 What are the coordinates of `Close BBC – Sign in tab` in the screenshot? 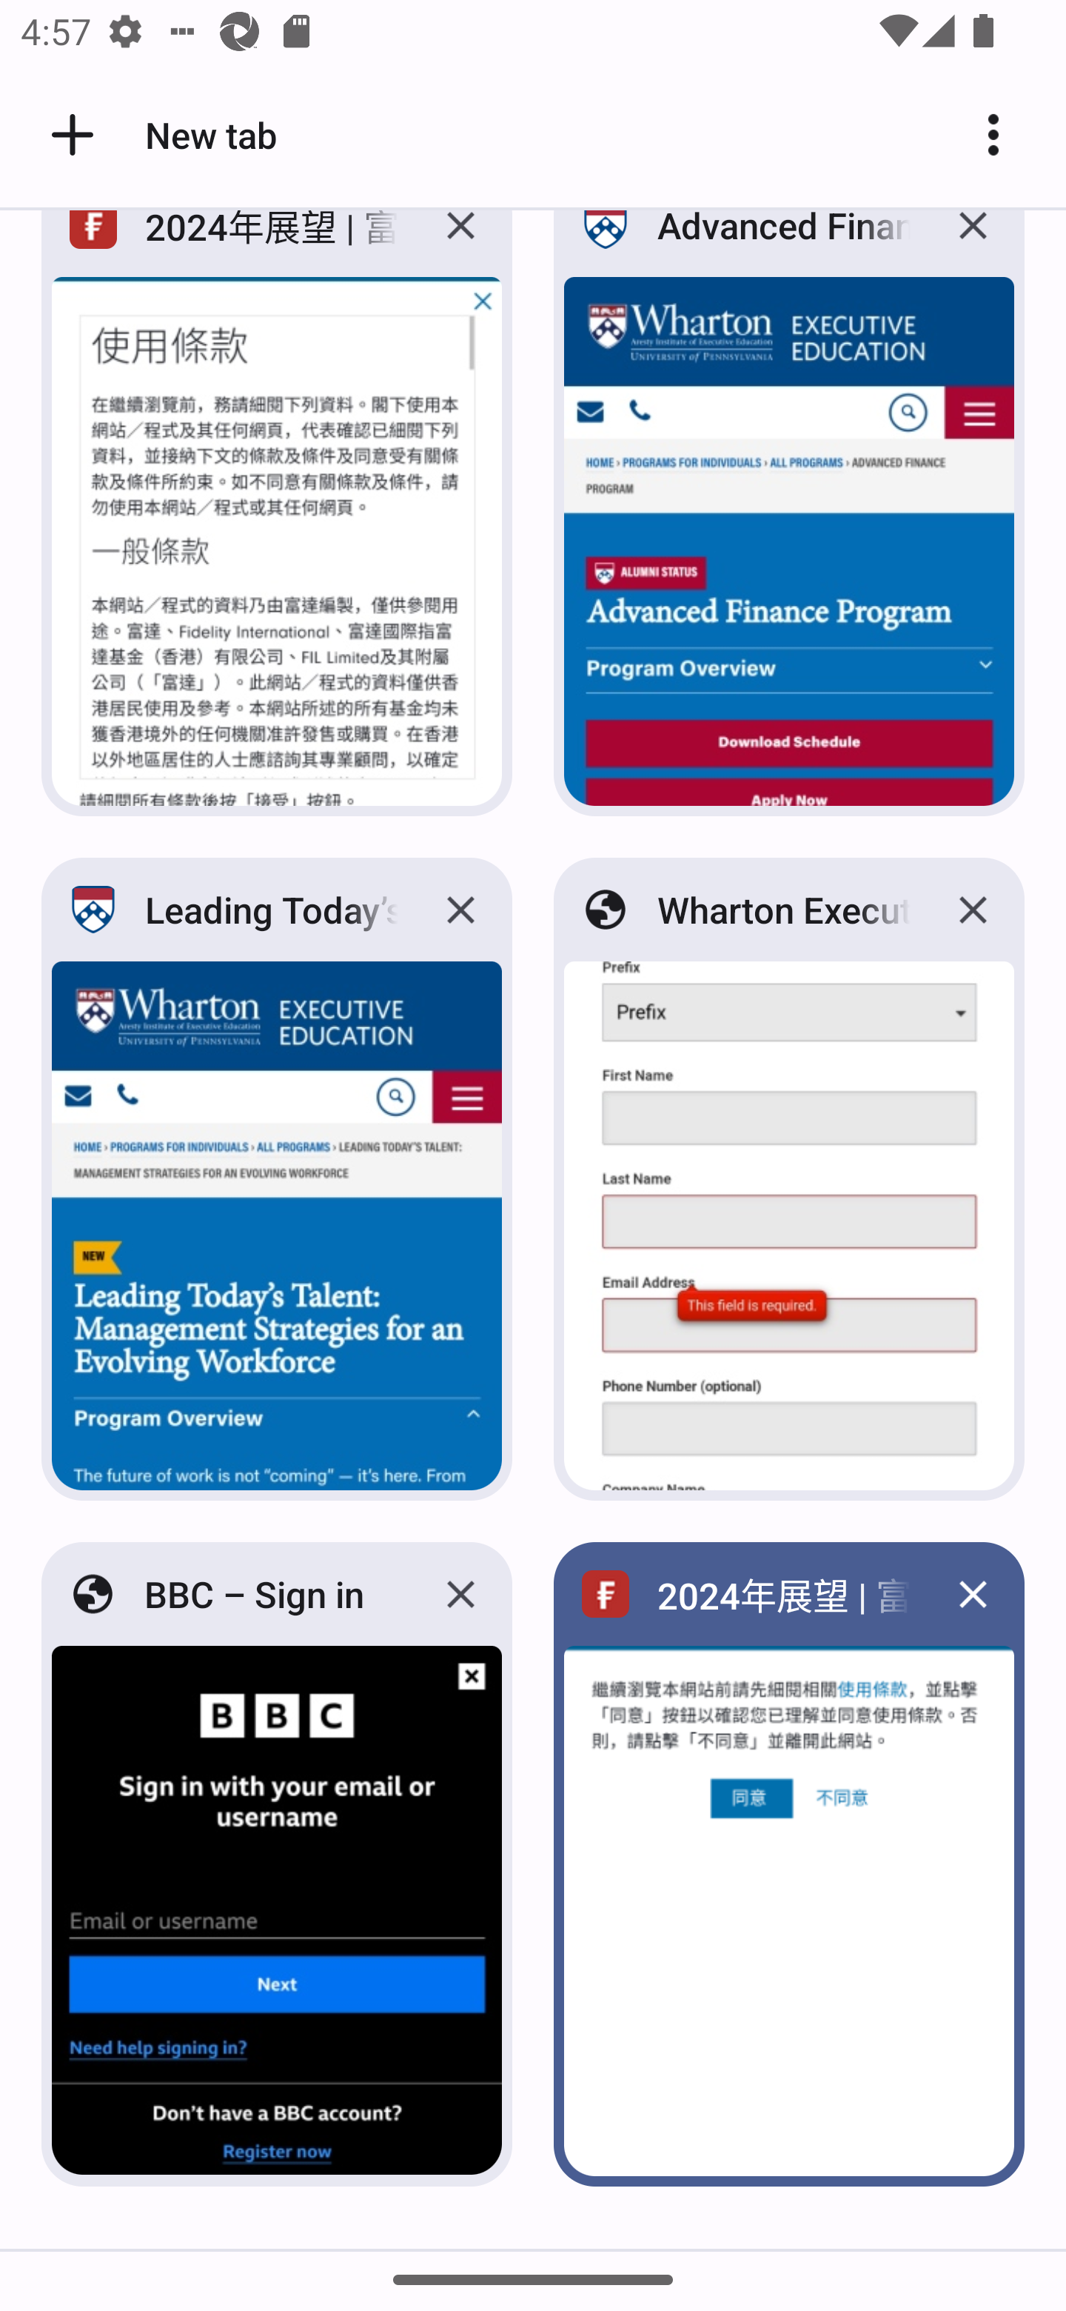 It's located at (460, 1594).